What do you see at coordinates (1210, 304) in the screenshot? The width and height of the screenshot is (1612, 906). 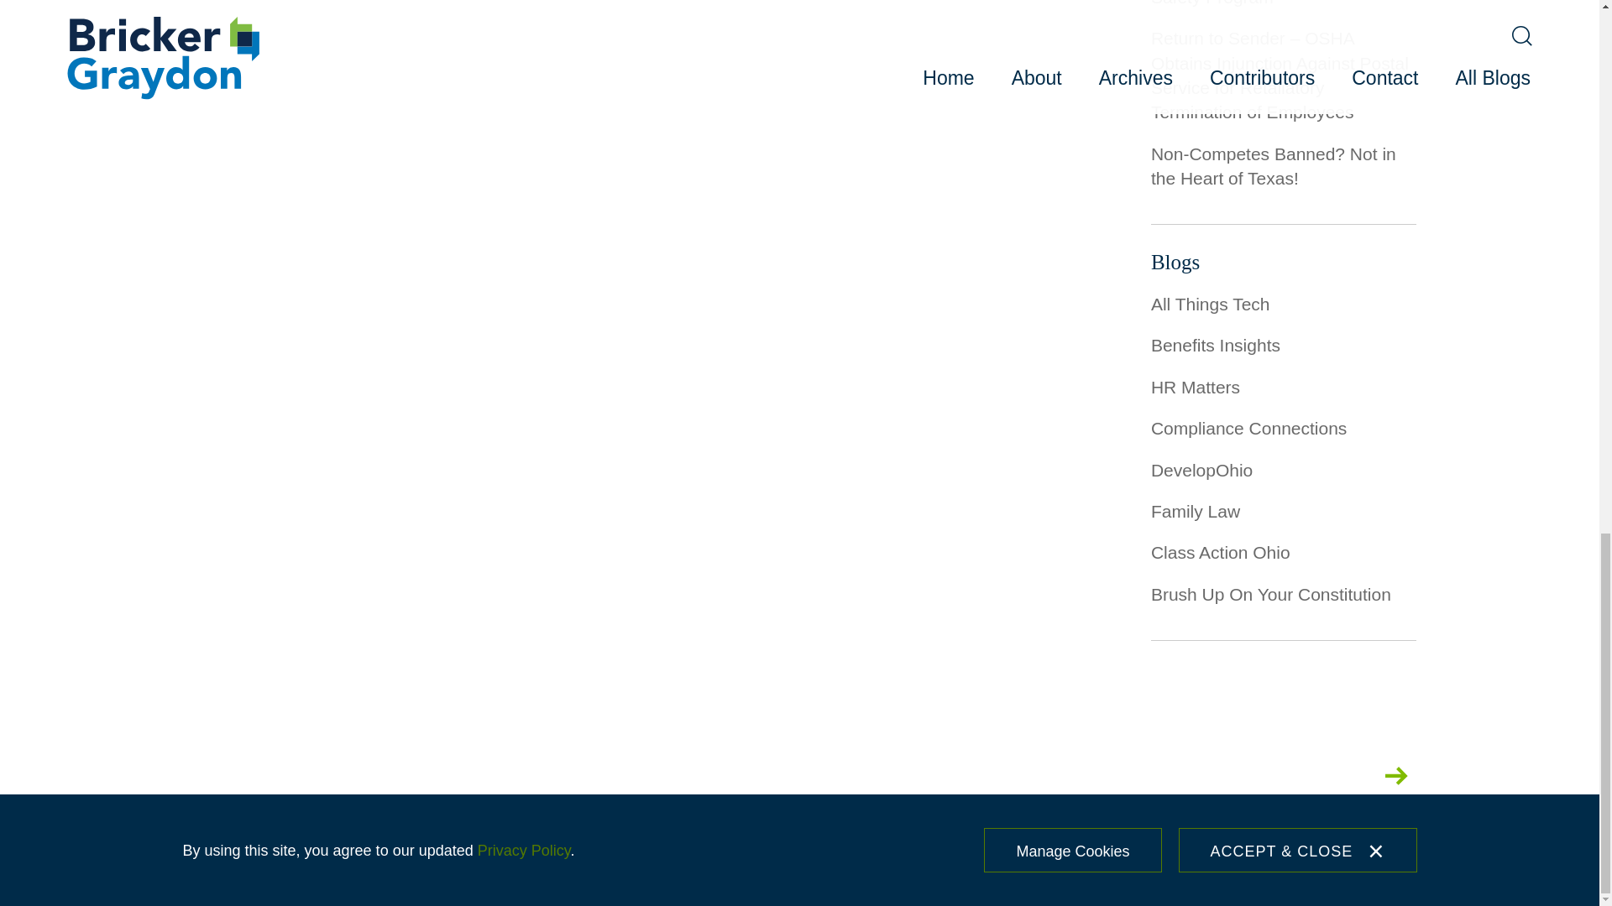 I see `All Things Tech` at bounding box center [1210, 304].